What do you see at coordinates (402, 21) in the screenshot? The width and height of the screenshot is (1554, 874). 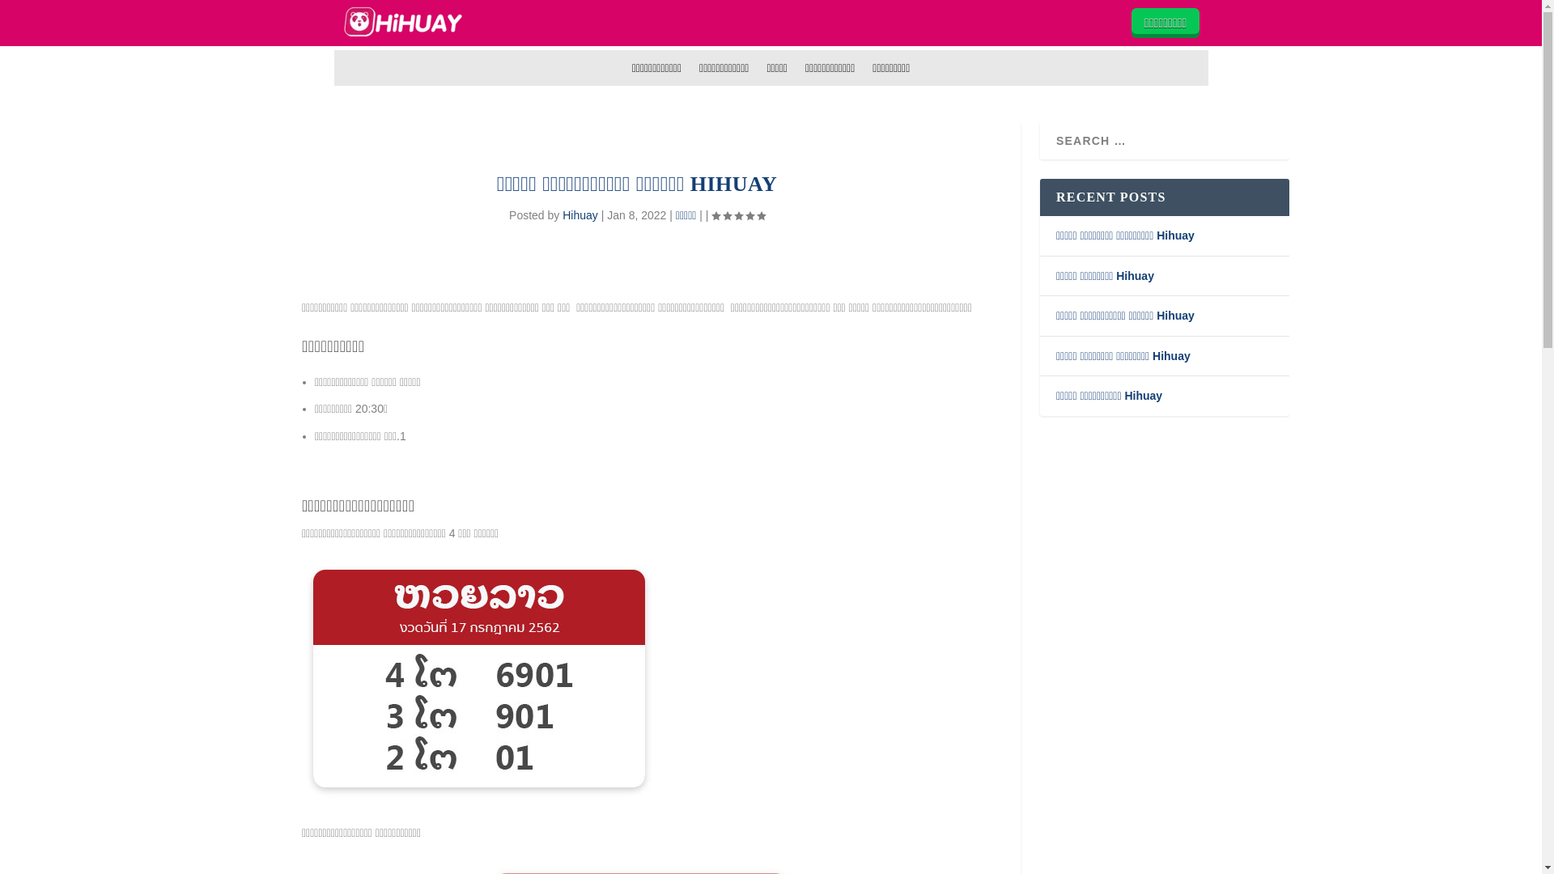 I see `hihuay-logo` at bounding box center [402, 21].